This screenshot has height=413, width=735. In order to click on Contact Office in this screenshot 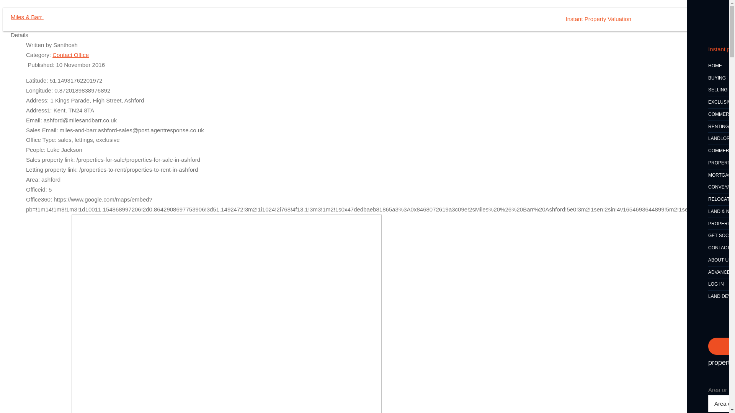, I will do `click(70, 55)`.